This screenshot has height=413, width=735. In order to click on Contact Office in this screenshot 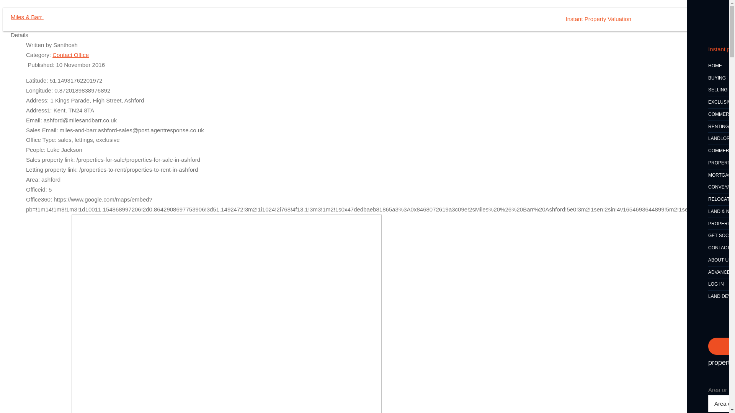, I will do `click(70, 55)`.